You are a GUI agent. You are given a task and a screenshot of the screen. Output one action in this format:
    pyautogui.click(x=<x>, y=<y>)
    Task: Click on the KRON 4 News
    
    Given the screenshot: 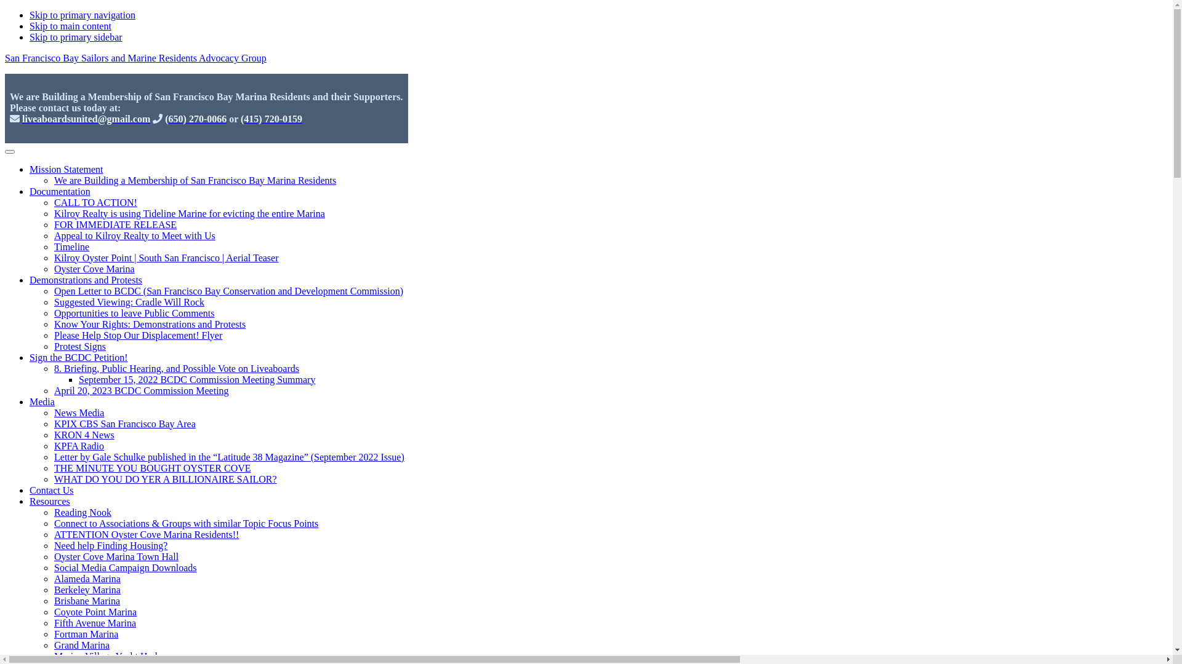 What is the action you would take?
    pyautogui.click(x=84, y=435)
    